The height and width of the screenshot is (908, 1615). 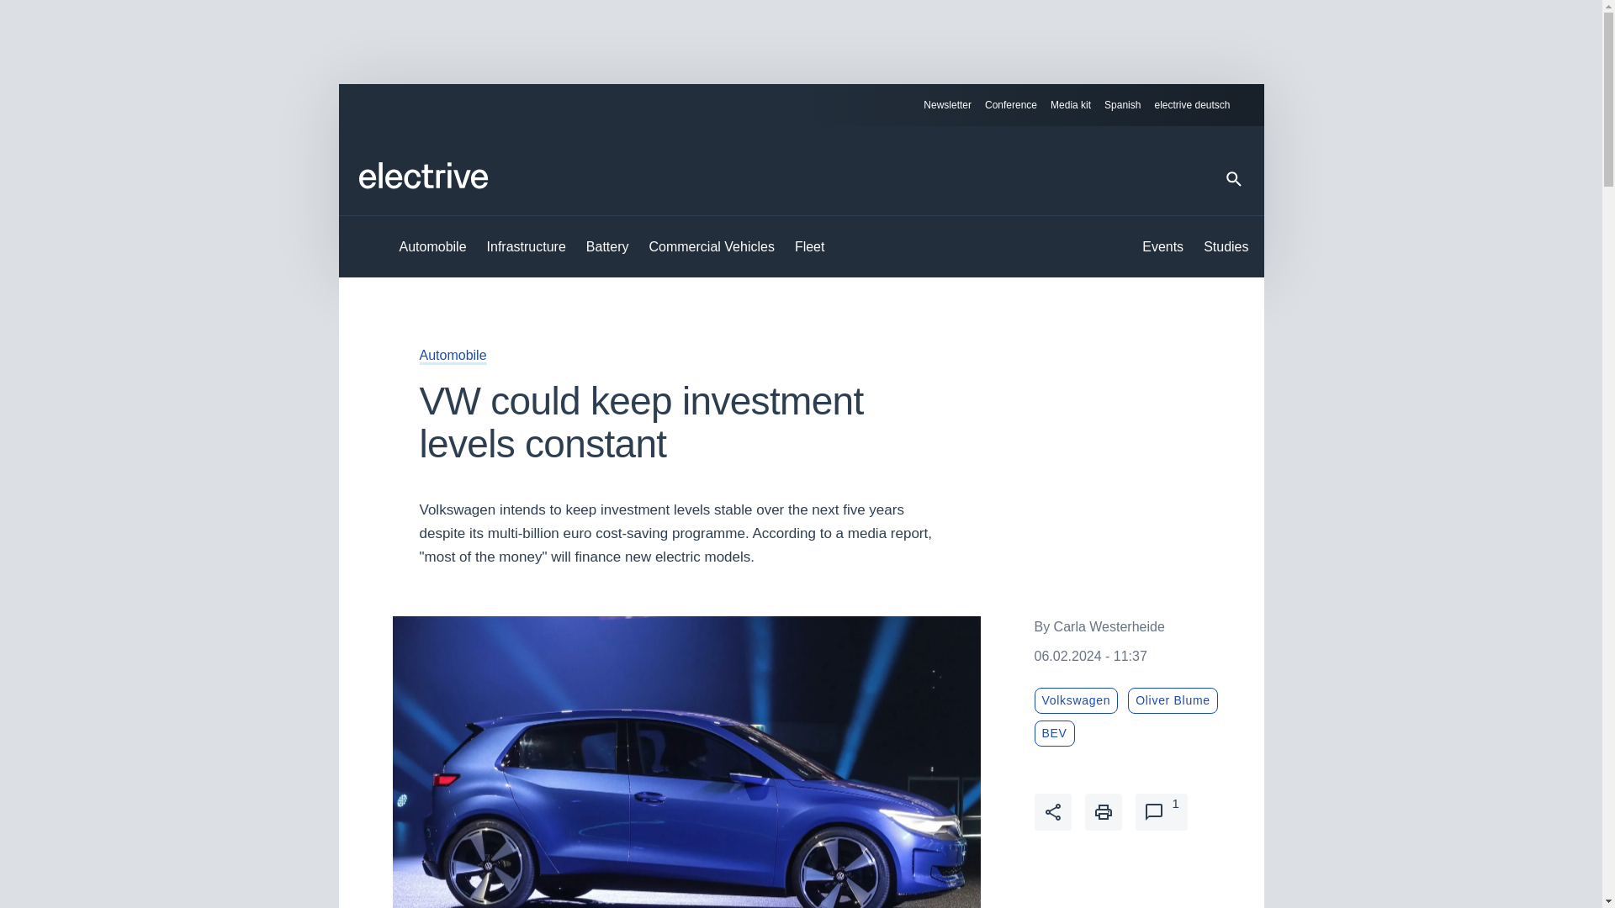 I want to click on Spanish, so click(x=1122, y=105).